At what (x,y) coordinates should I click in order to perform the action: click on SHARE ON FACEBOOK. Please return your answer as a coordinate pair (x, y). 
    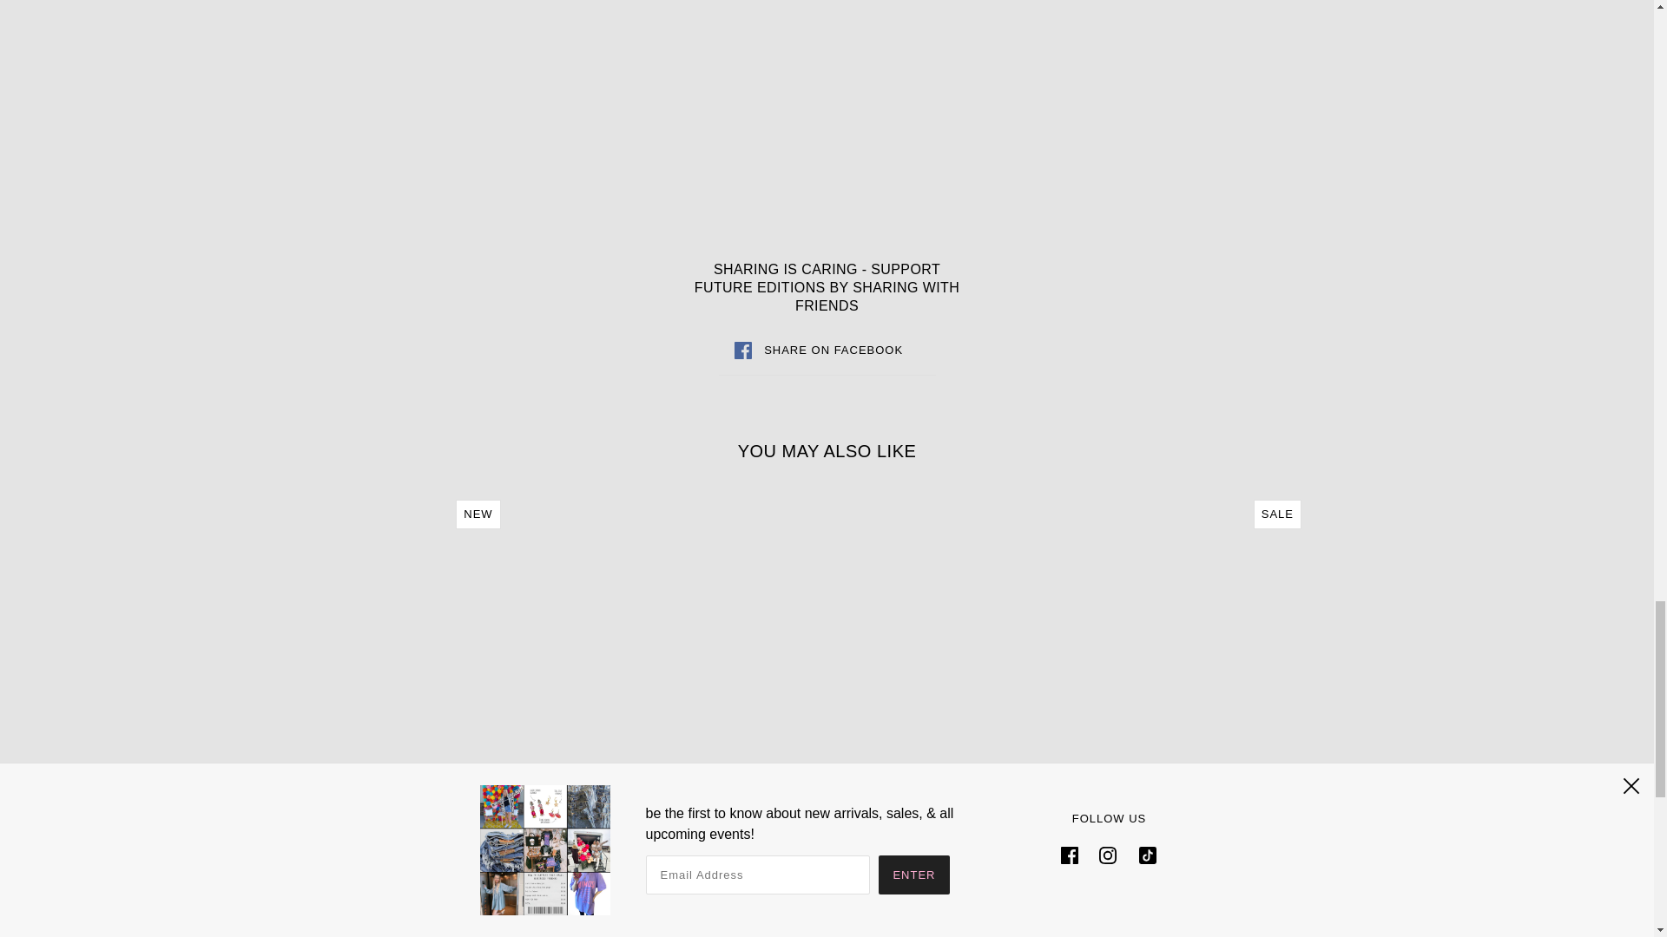
    Looking at the image, I should click on (827, 351).